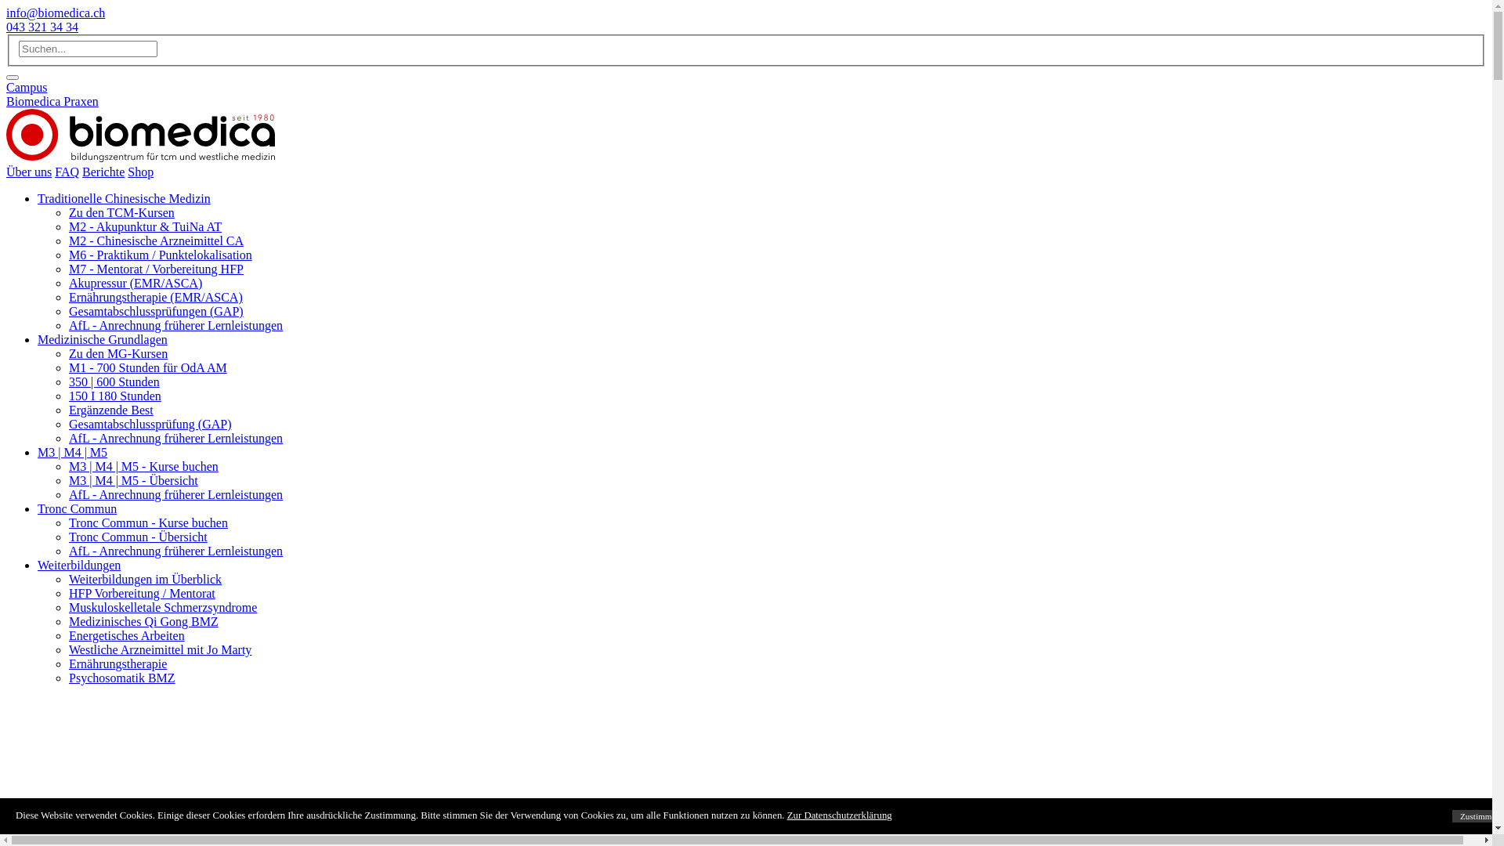 The width and height of the screenshot is (1504, 846). I want to click on Medizinisches Qi Gong BMZ, so click(144, 622).